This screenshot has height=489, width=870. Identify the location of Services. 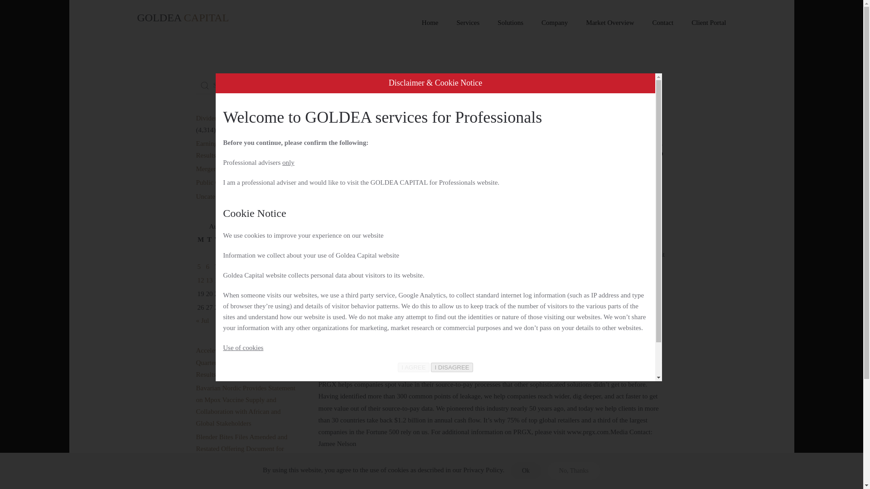
(469, 23).